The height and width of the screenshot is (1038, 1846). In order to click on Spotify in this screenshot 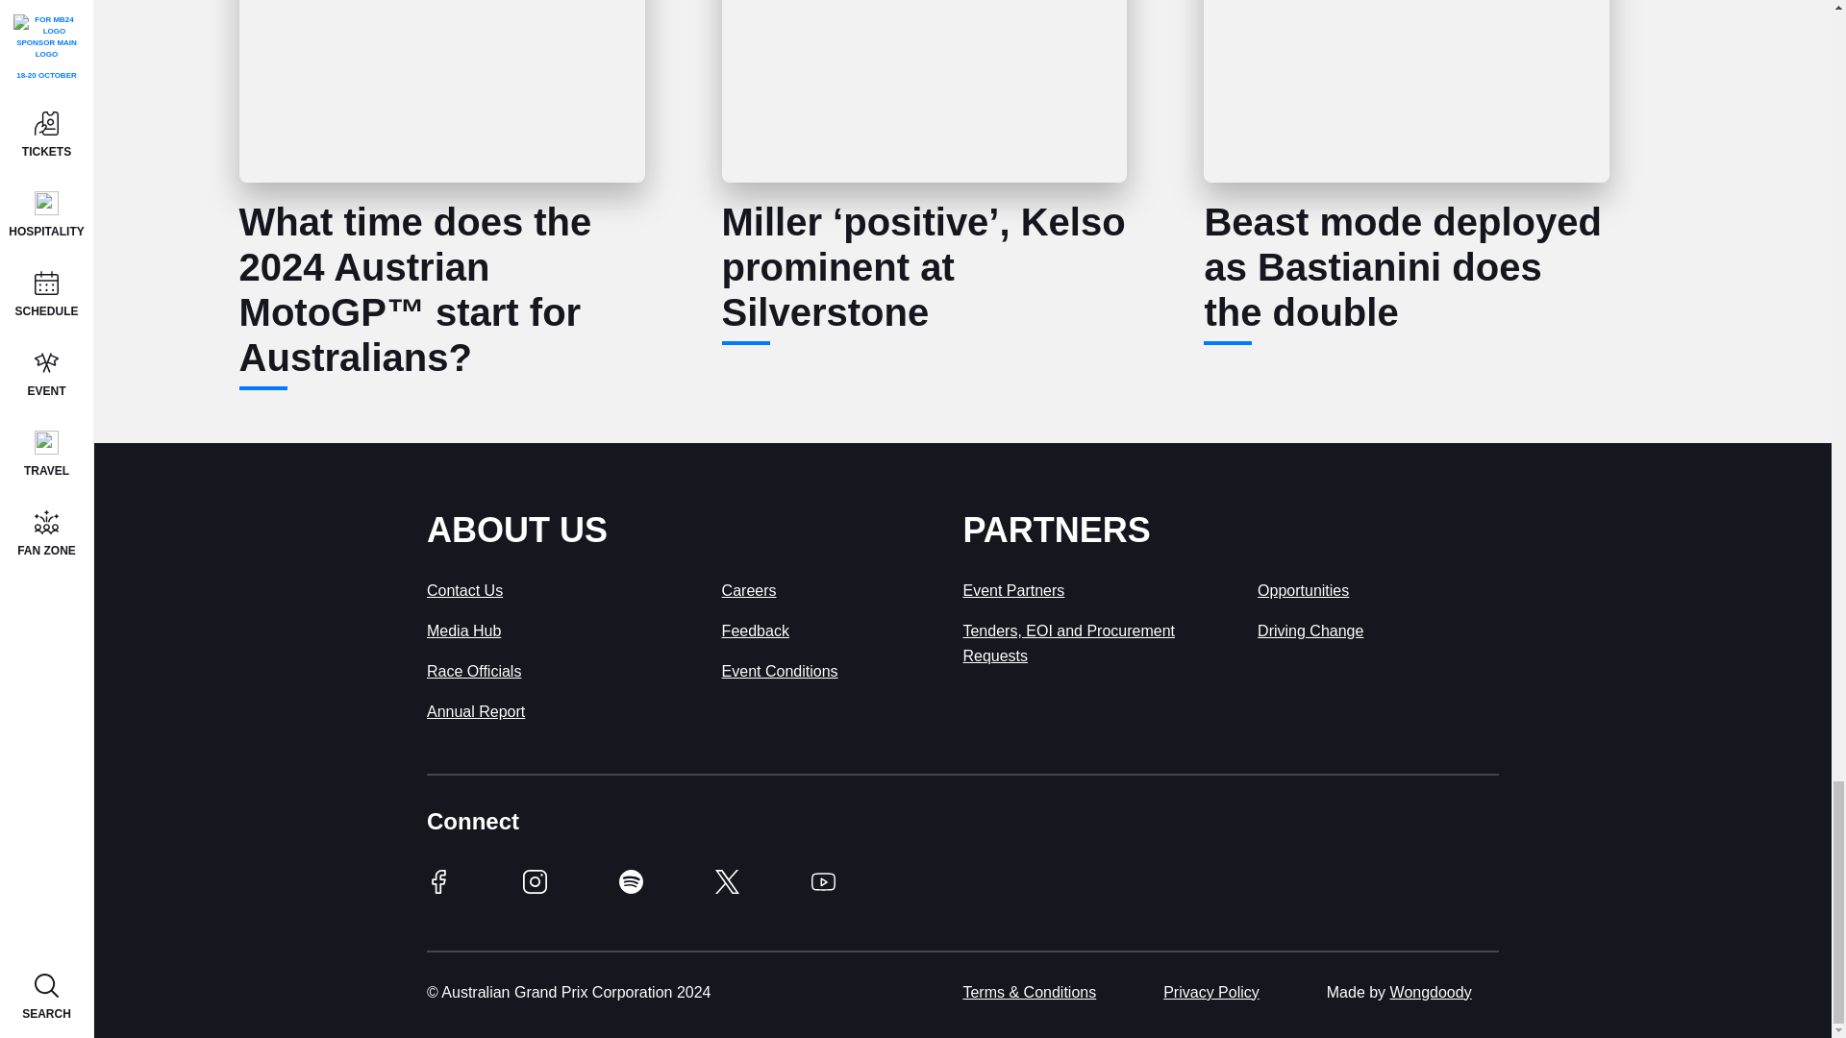, I will do `click(631, 888)`.